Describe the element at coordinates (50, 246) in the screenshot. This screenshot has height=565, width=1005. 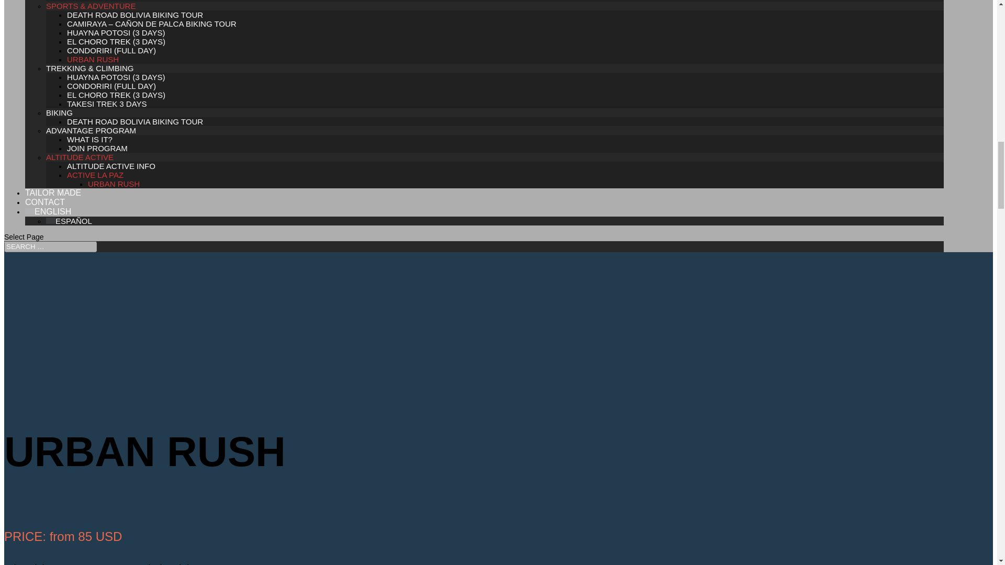
I see `Search for:` at that location.